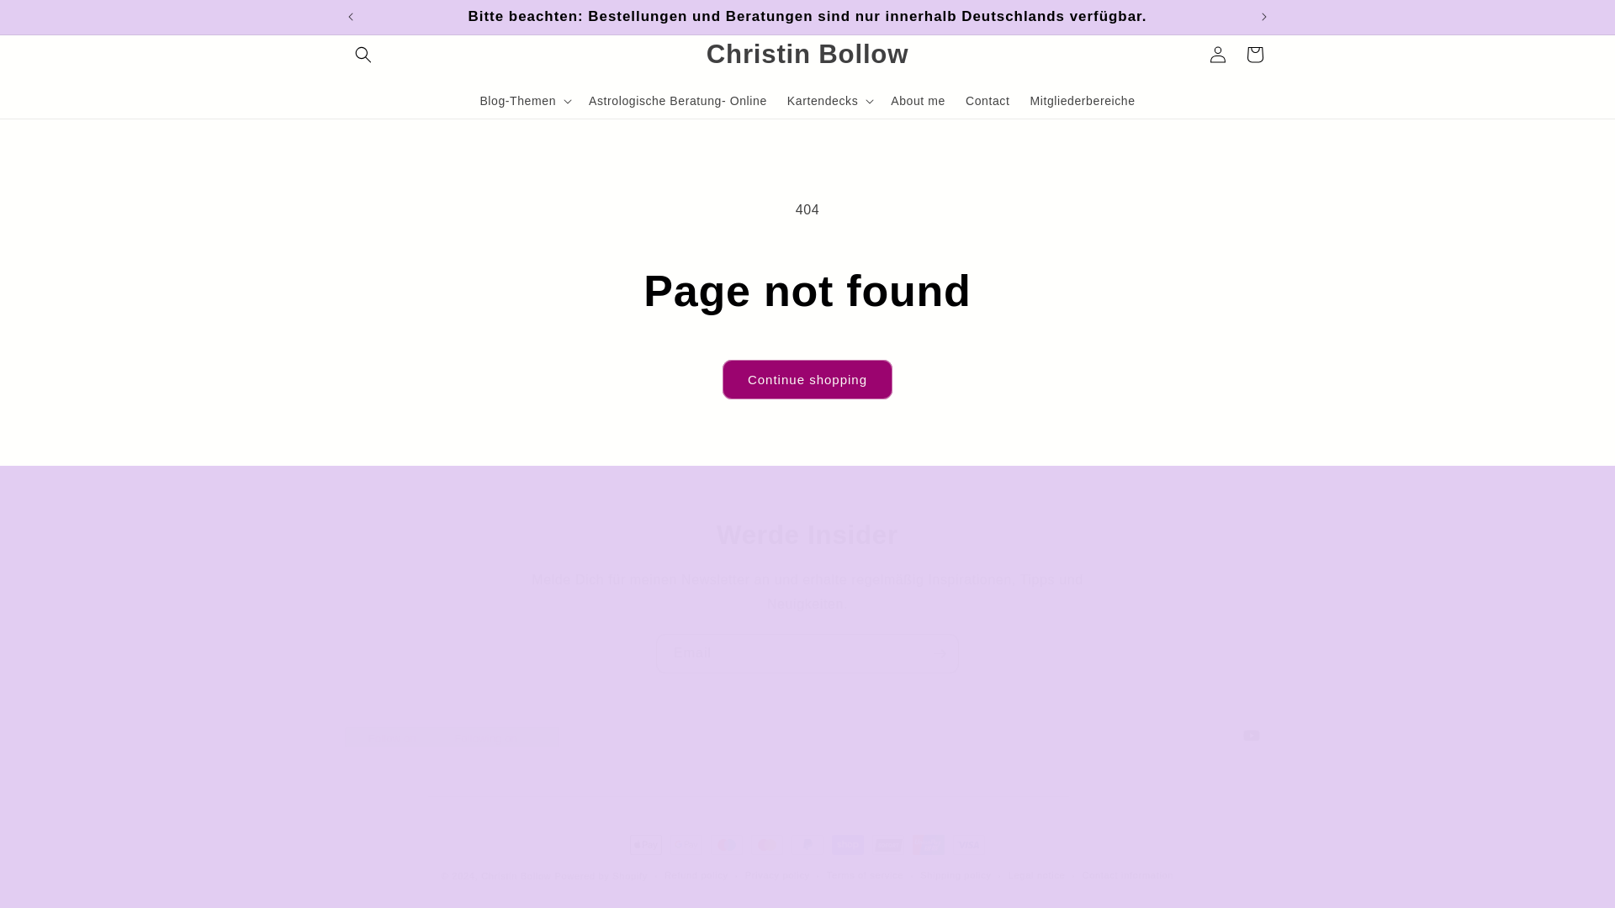 This screenshot has width=1615, height=908. Describe the element at coordinates (806, 54) in the screenshot. I see `Christin Bollow` at that location.